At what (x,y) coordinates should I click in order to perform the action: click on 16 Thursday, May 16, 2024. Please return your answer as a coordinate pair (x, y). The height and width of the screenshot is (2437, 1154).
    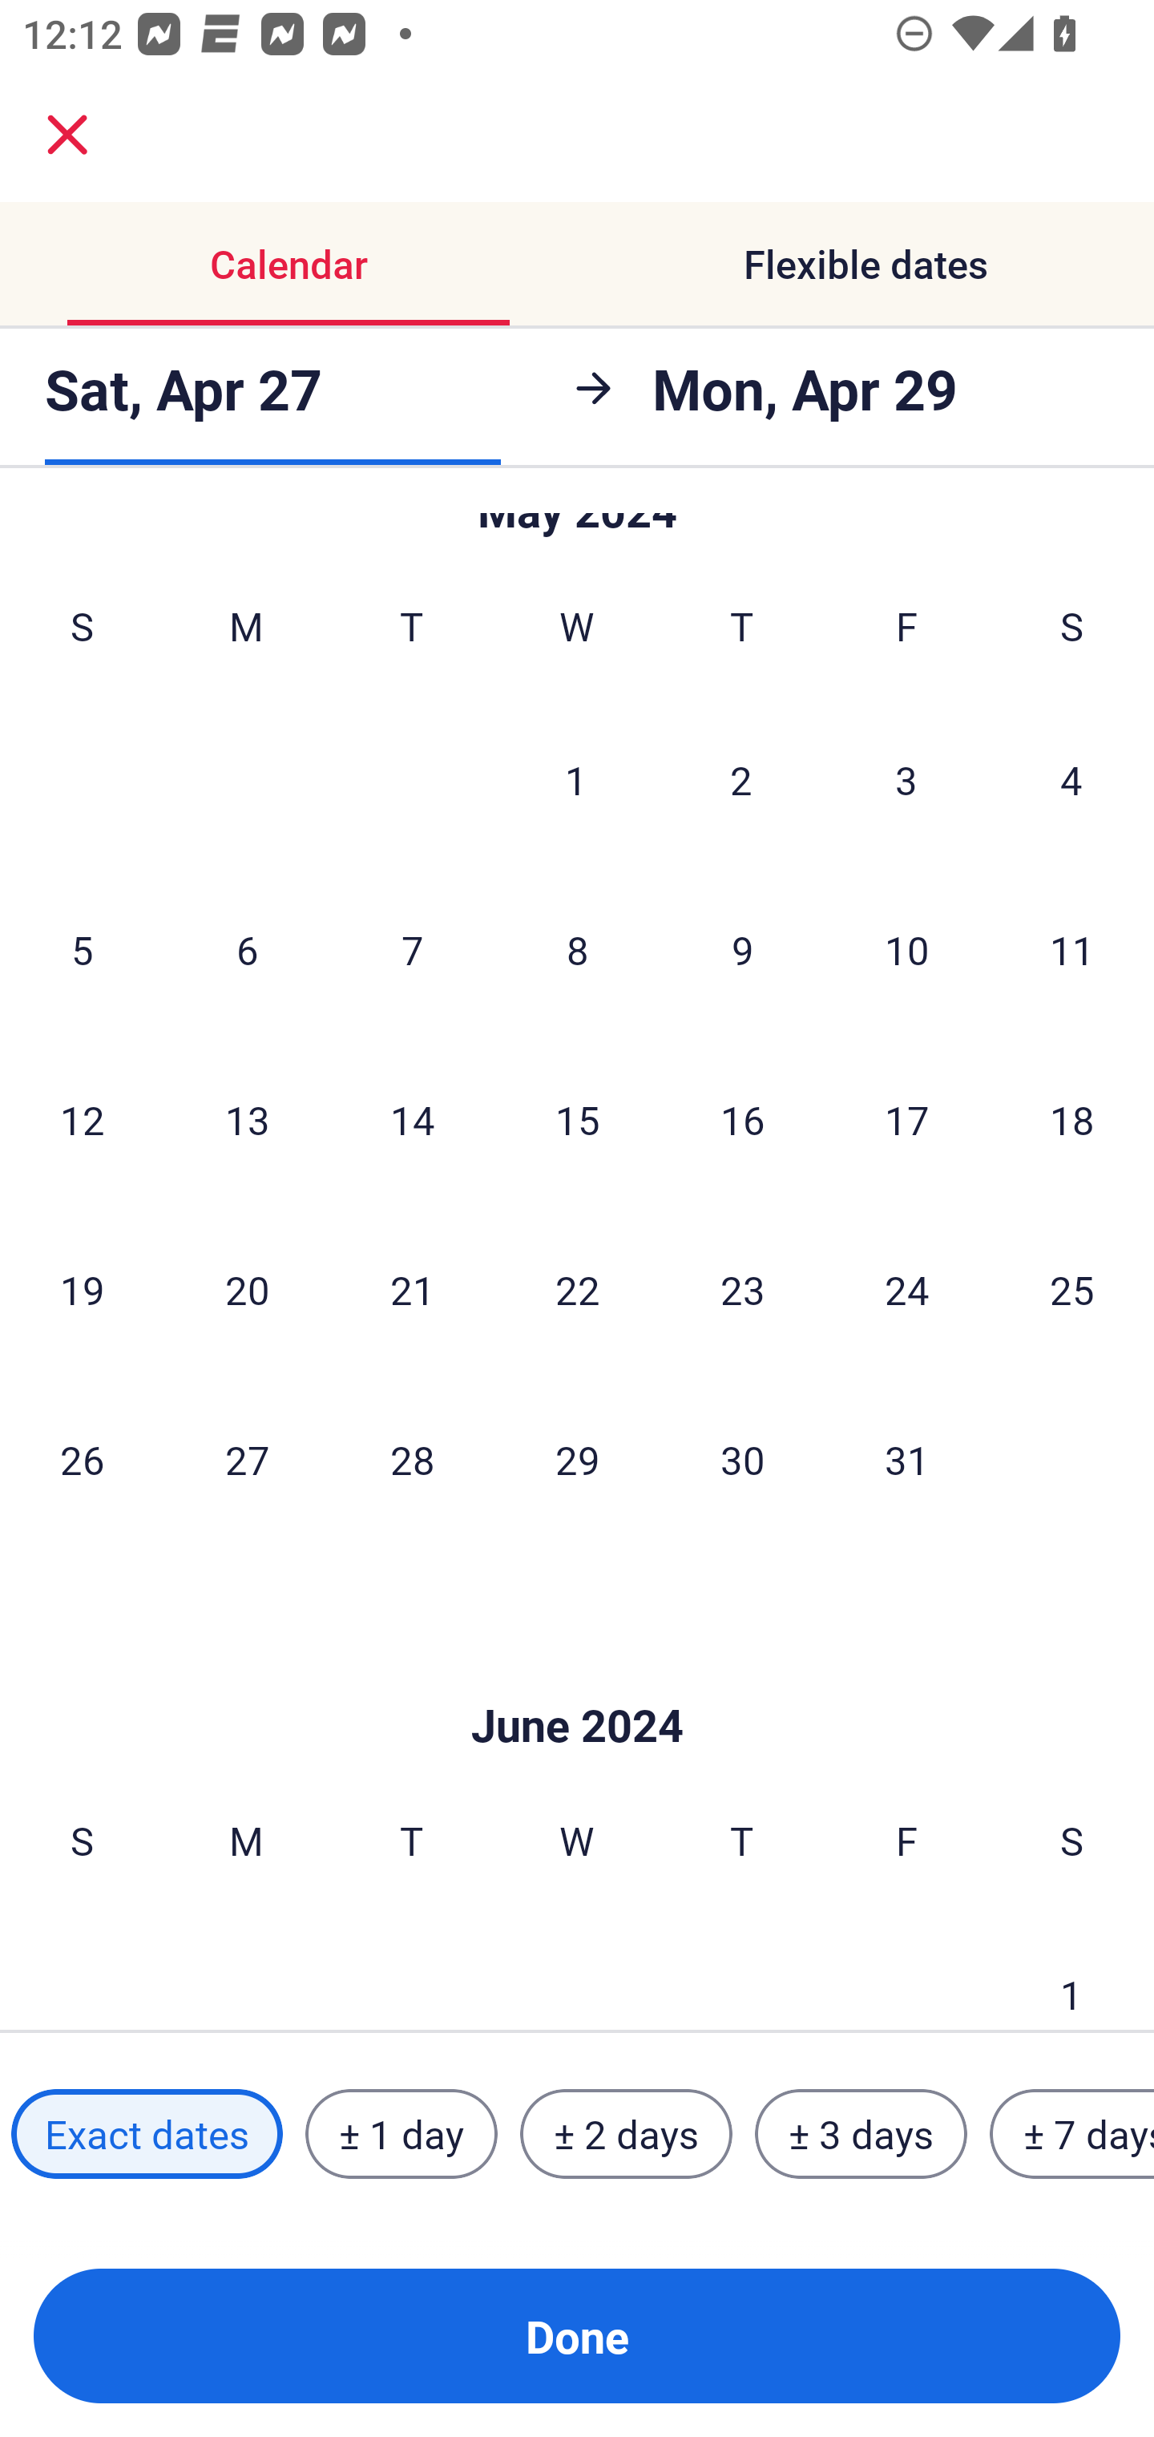
    Looking at the image, I should click on (742, 1119).